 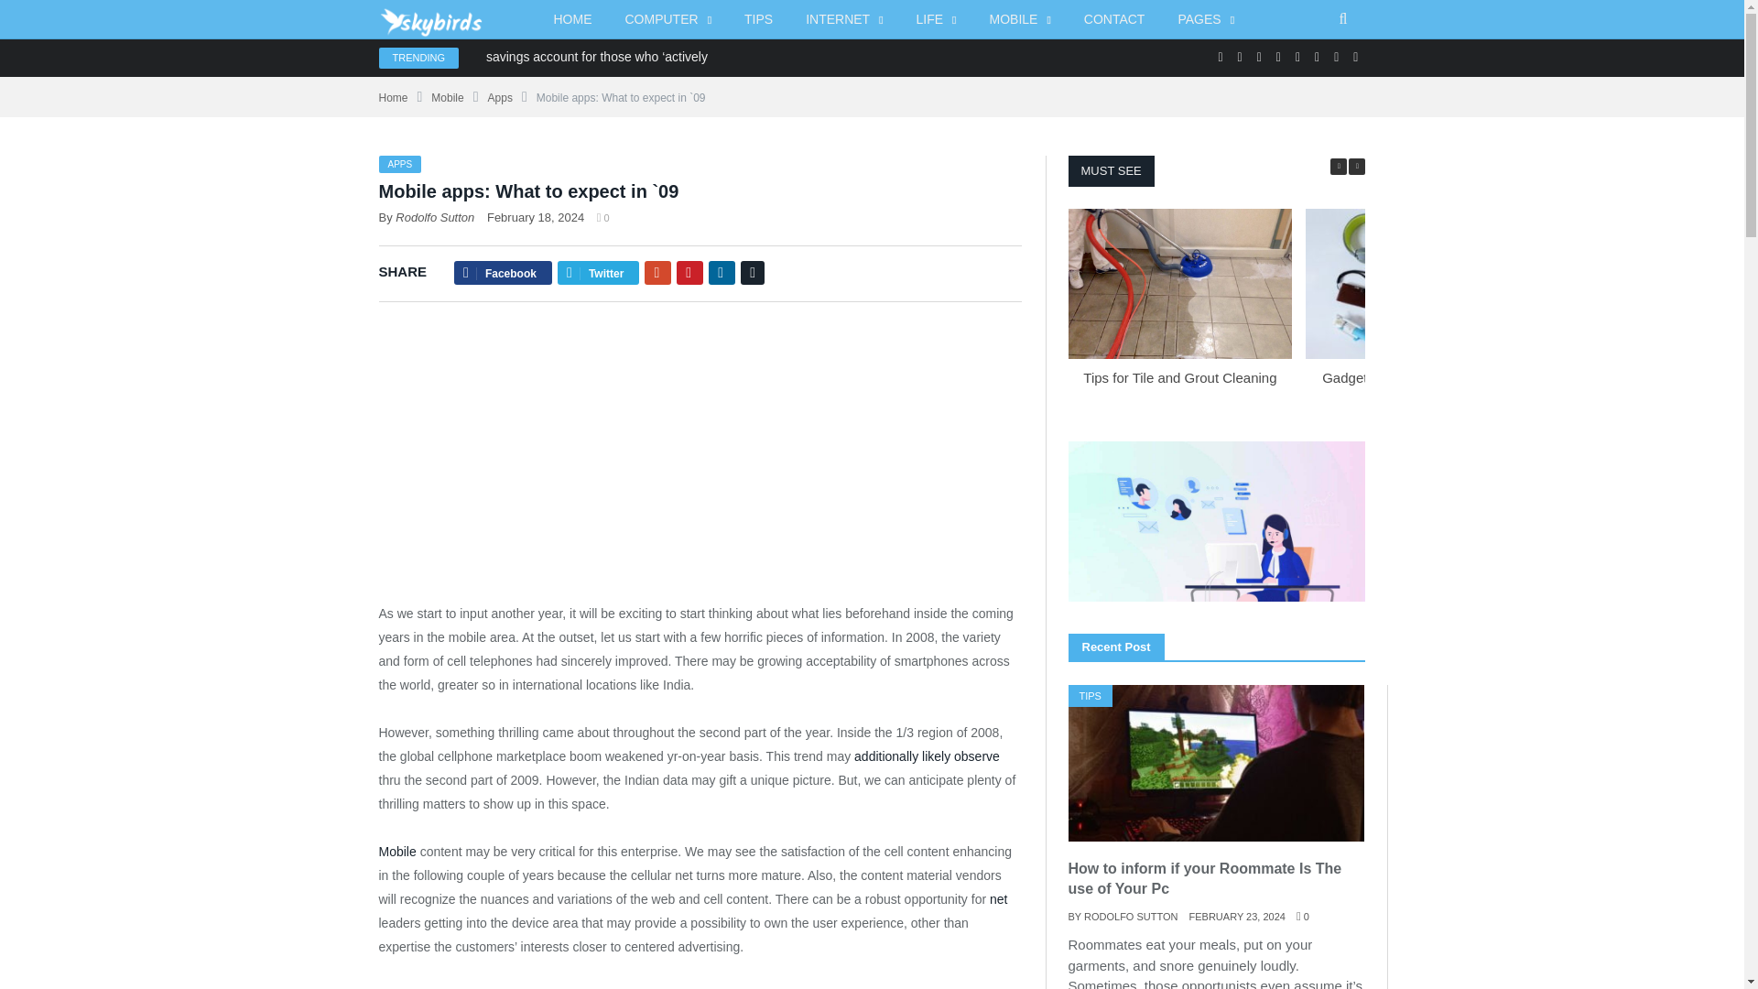 What do you see at coordinates (844, 20) in the screenshot?
I see `INTERNET` at bounding box center [844, 20].